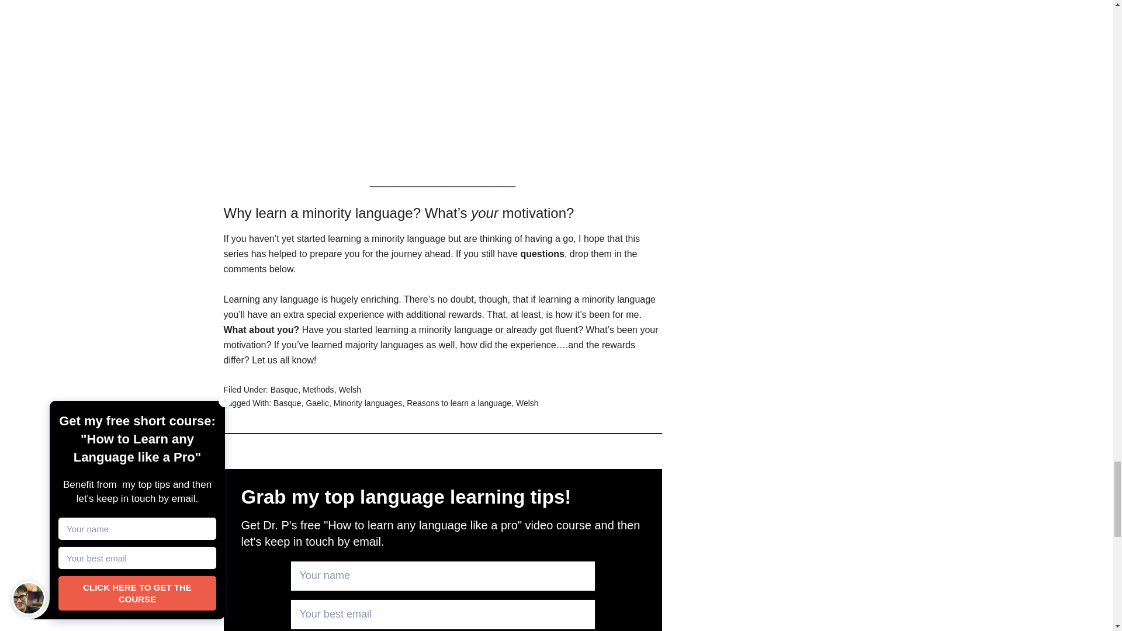  Describe the element at coordinates (284, 389) in the screenshot. I see `Basque` at that location.